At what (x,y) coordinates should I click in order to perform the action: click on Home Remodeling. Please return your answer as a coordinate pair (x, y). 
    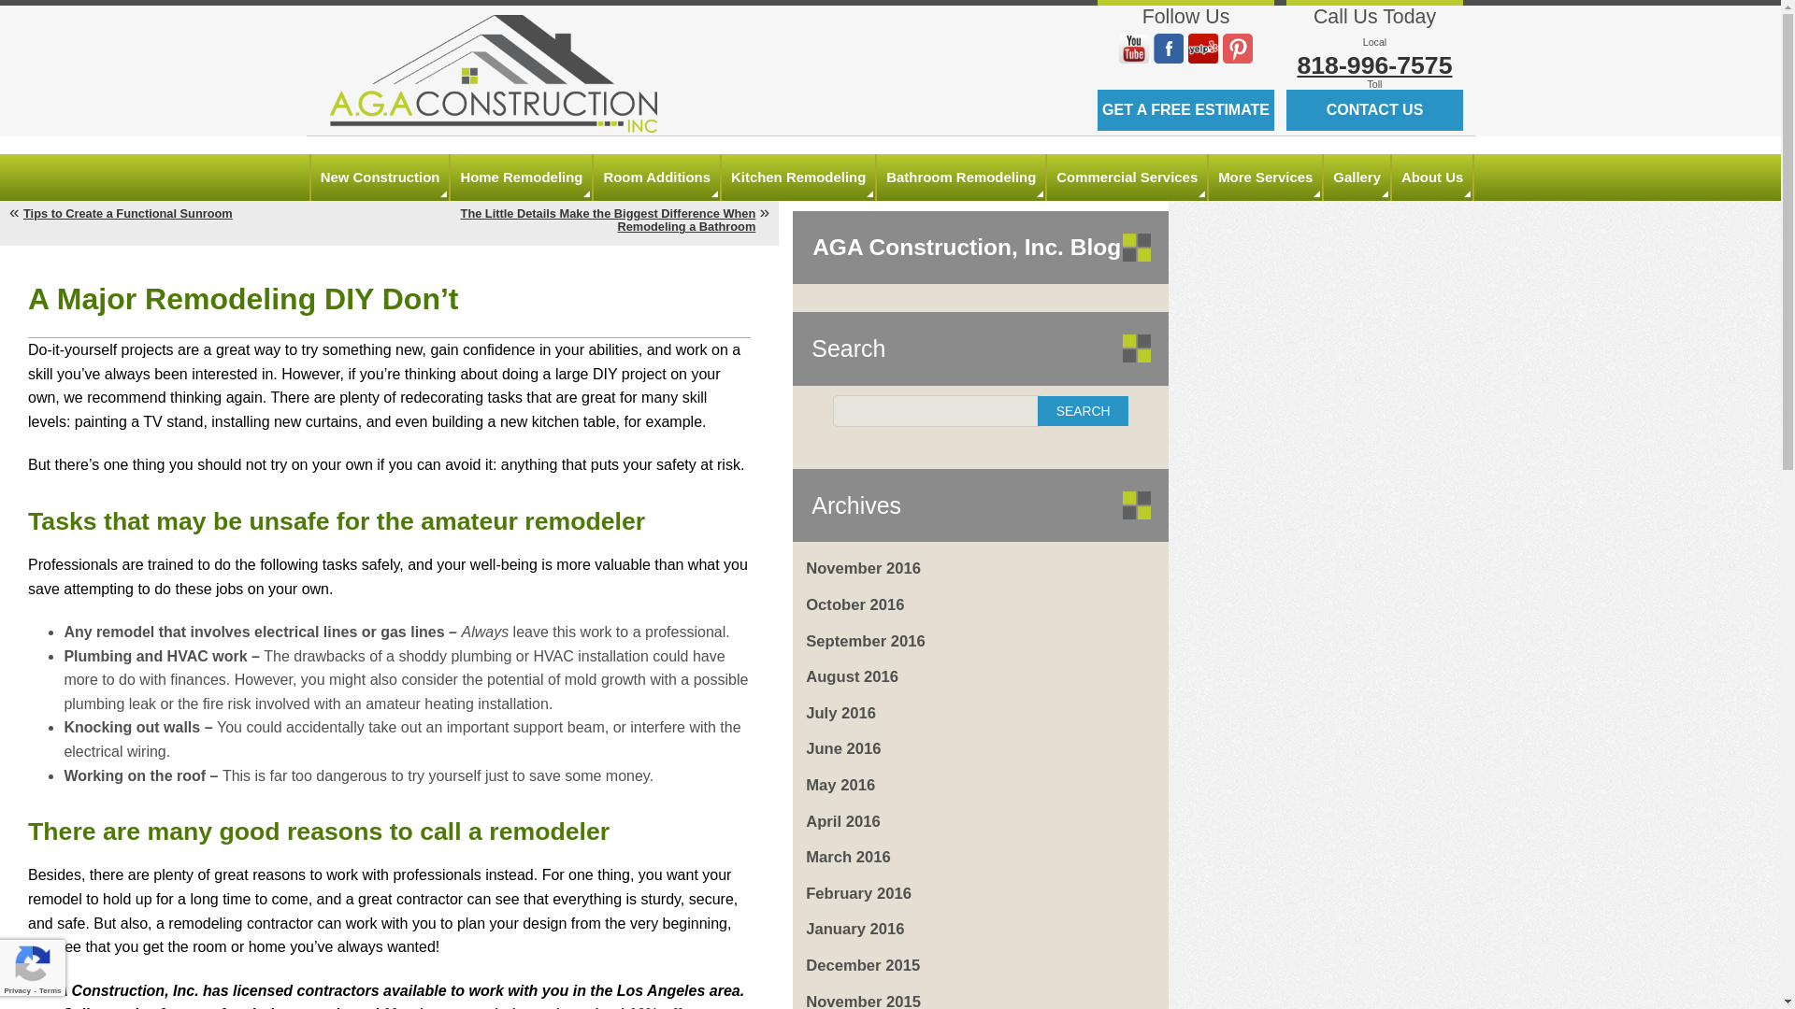
    Looking at the image, I should click on (521, 178).